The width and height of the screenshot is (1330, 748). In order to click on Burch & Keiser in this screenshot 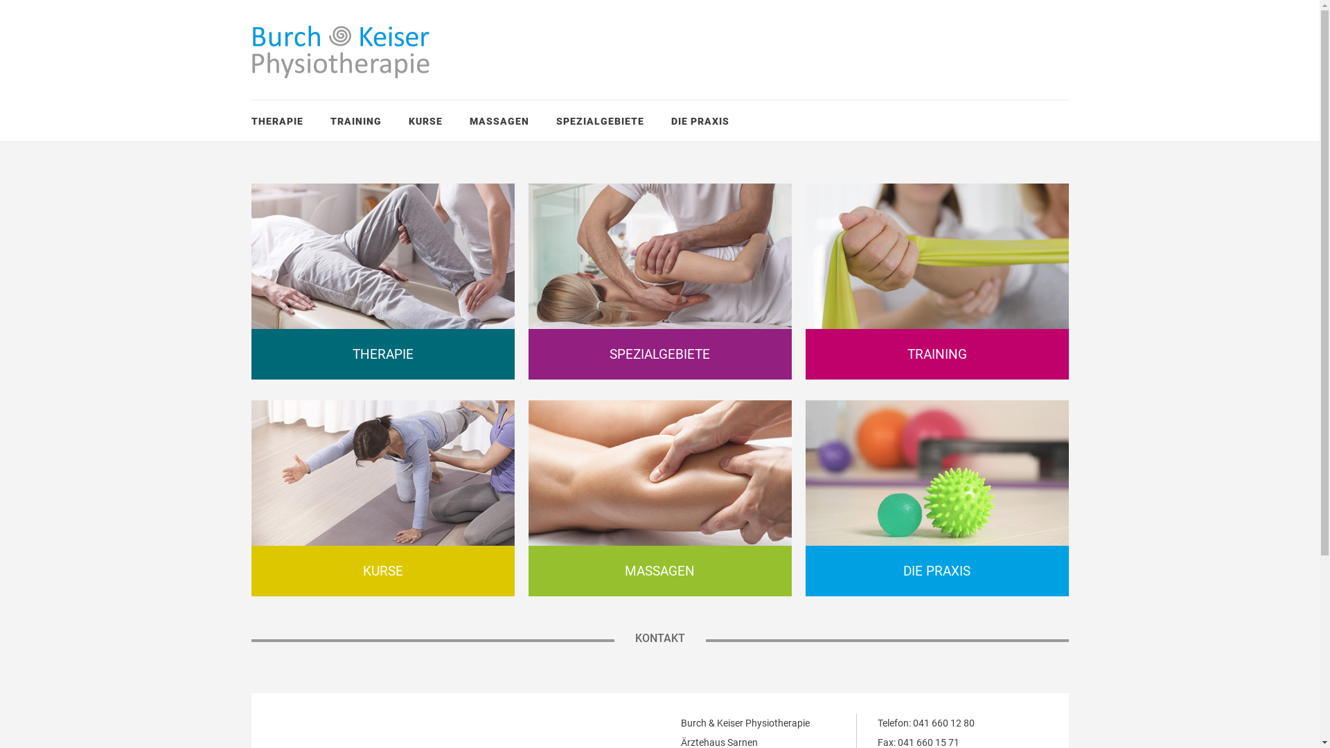, I will do `click(341, 52)`.